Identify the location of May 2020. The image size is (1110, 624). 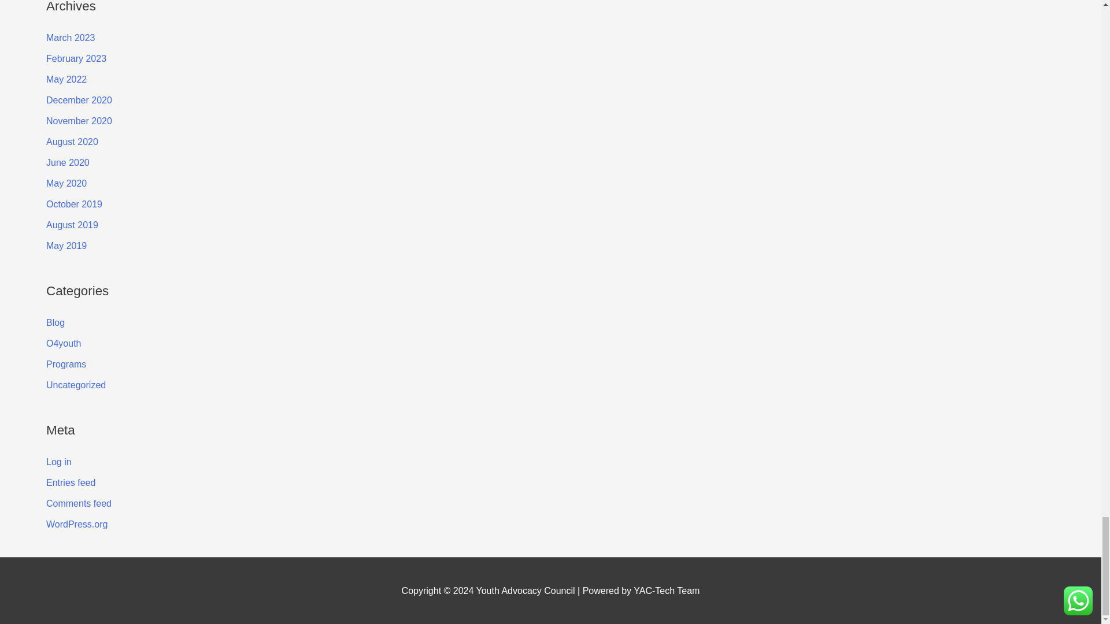
(66, 183).